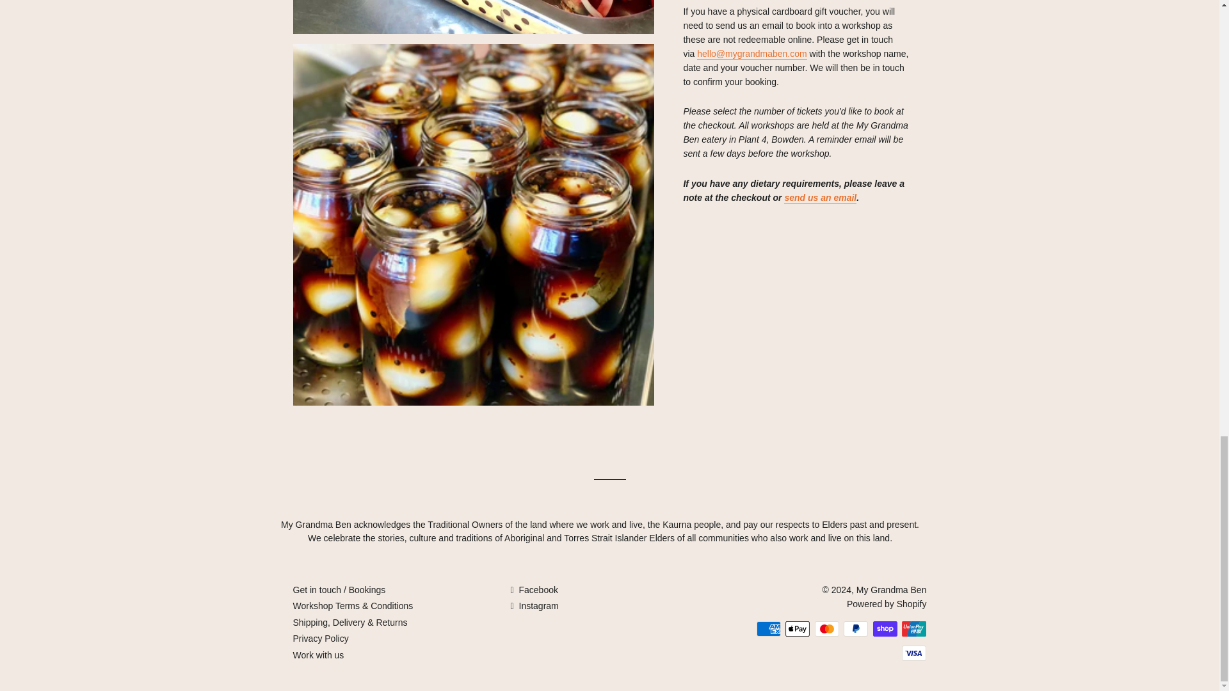 This screenshot has width=1229, height=691. I want to click on PayPal, so click(855, 628).